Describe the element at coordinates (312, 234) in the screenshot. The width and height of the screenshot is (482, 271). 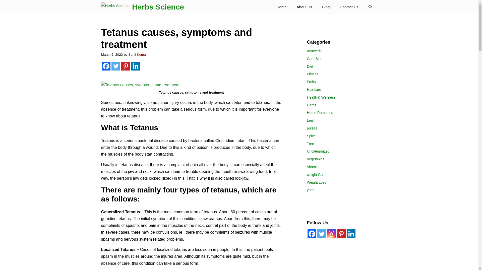
I see `Facebook` at that location.